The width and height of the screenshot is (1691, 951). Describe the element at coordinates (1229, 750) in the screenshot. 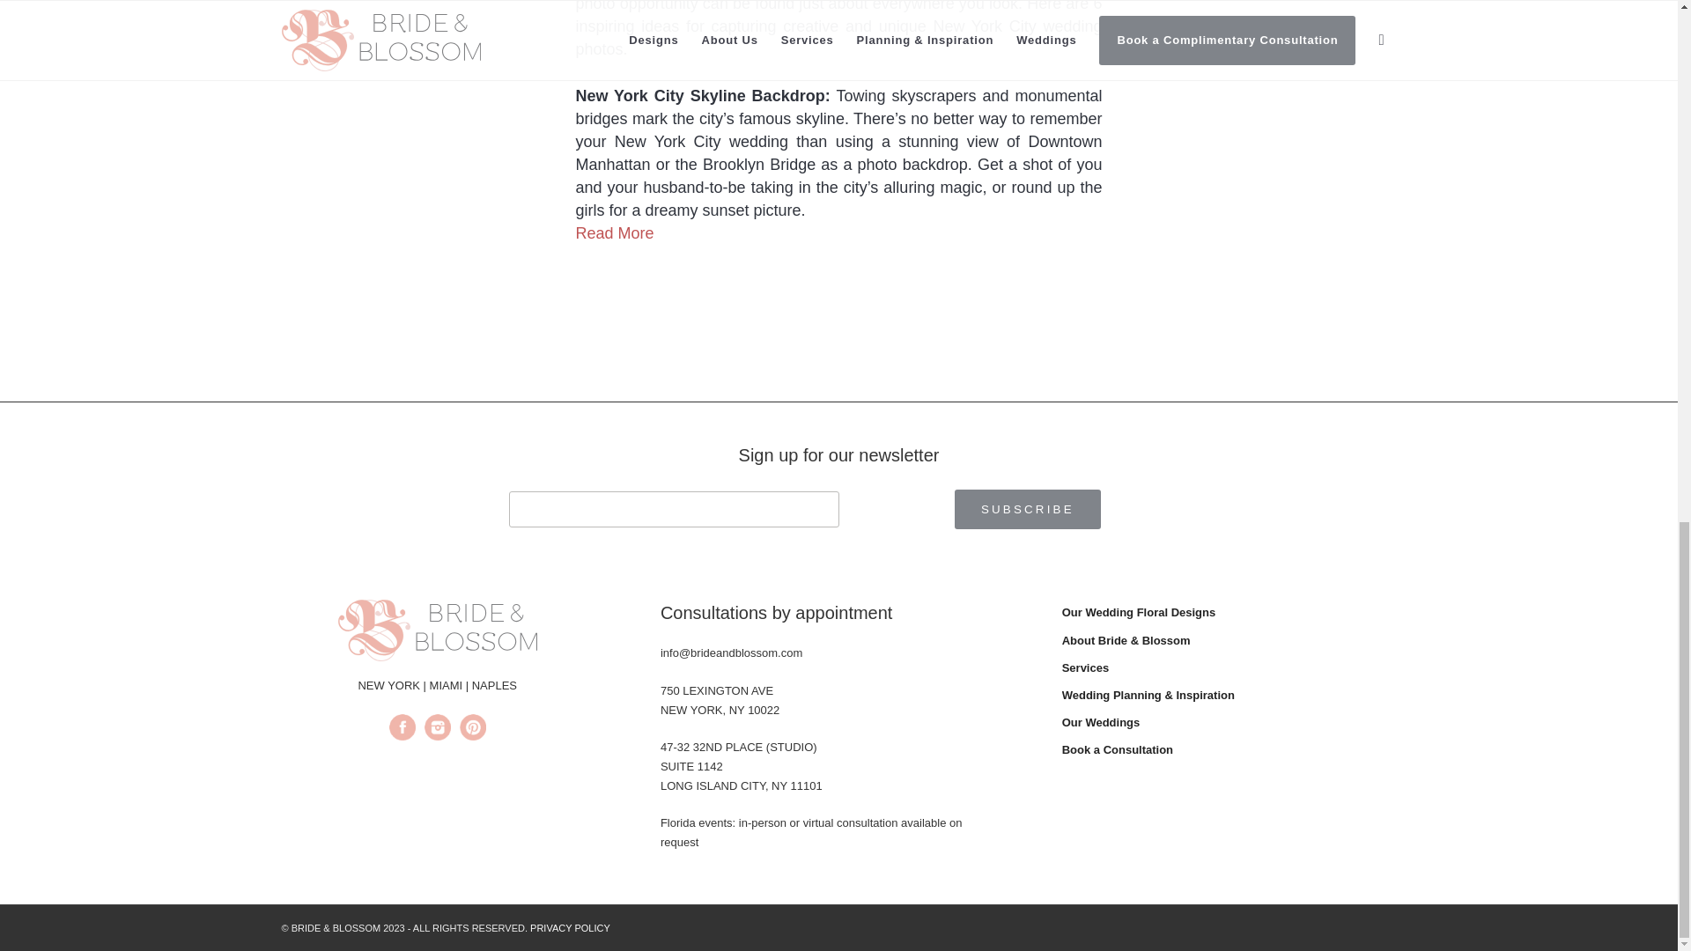

I see `Book a Consultation` at that location.